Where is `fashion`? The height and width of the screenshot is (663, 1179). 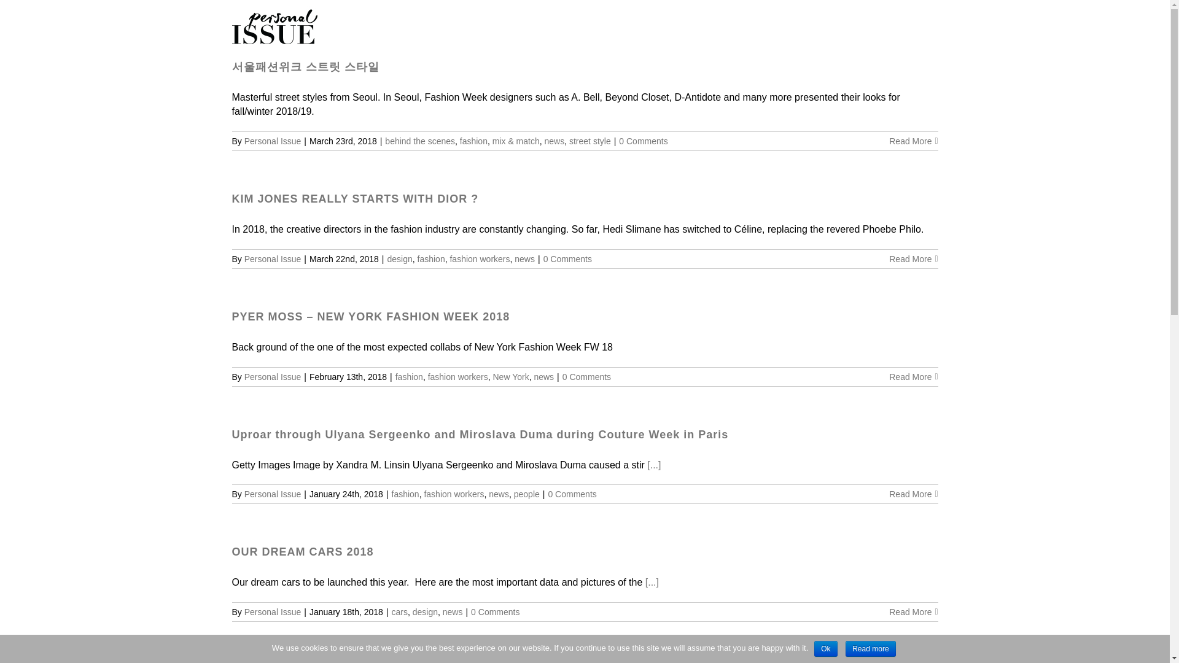 fashion is located at coordinates (431, 258).